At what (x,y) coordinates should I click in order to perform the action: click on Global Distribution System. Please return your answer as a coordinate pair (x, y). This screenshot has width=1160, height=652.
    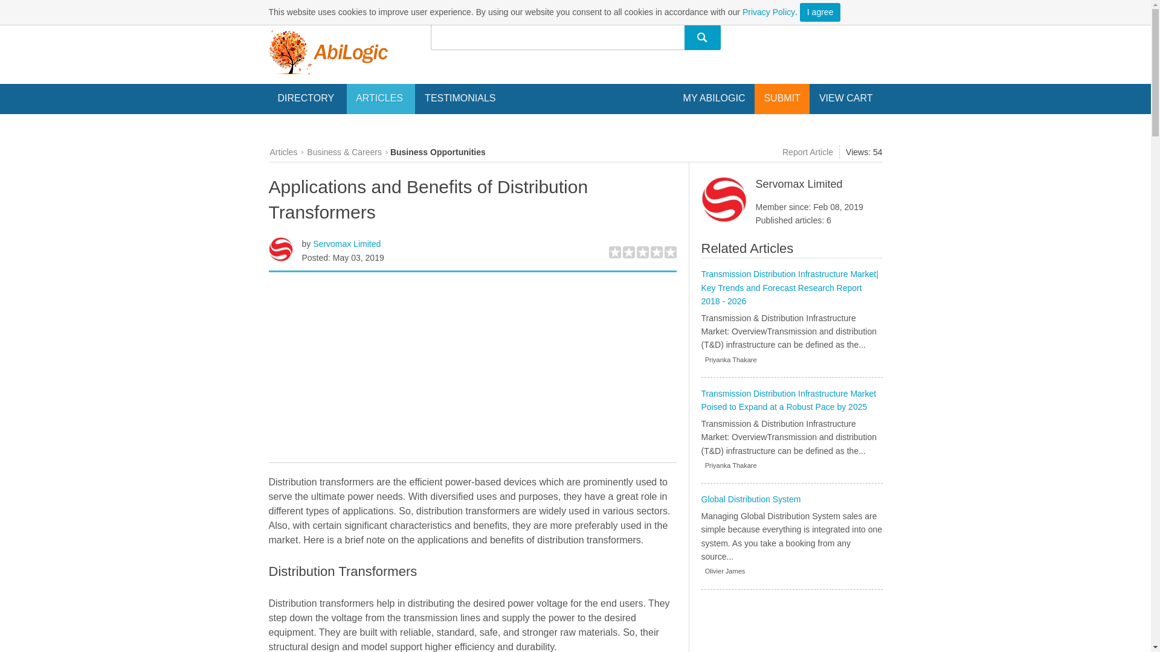
    Looking at the image, I should click on (750, 499).